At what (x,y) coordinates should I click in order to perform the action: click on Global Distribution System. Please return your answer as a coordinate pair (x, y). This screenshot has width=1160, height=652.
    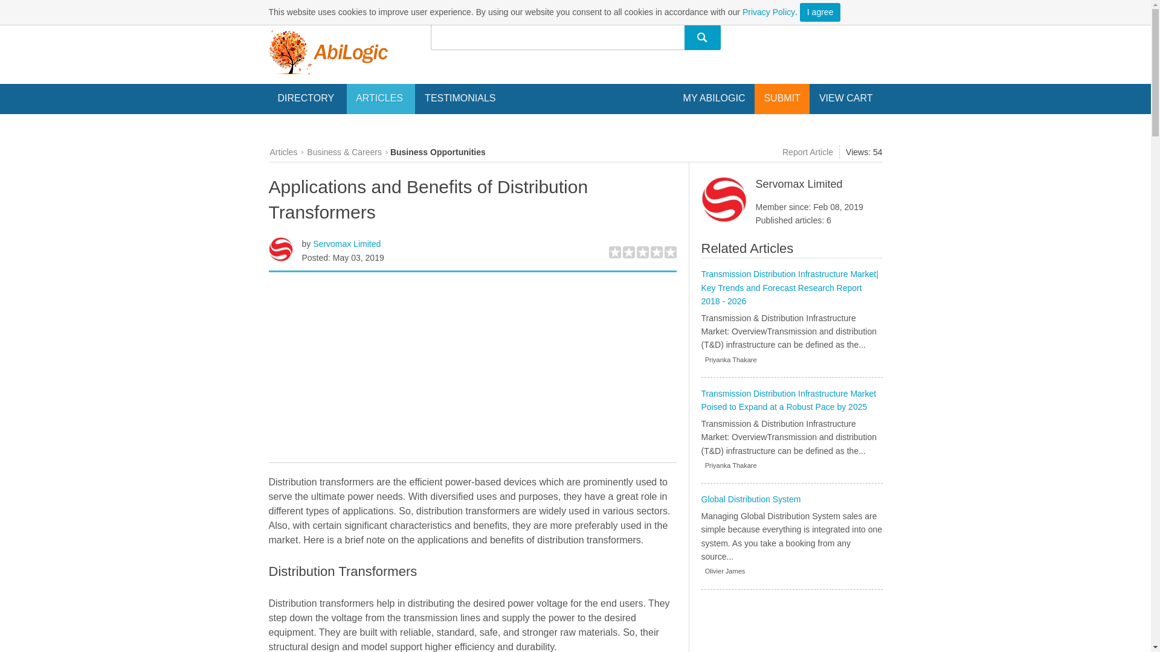
    Looking at the image, I should click on (750, 499).